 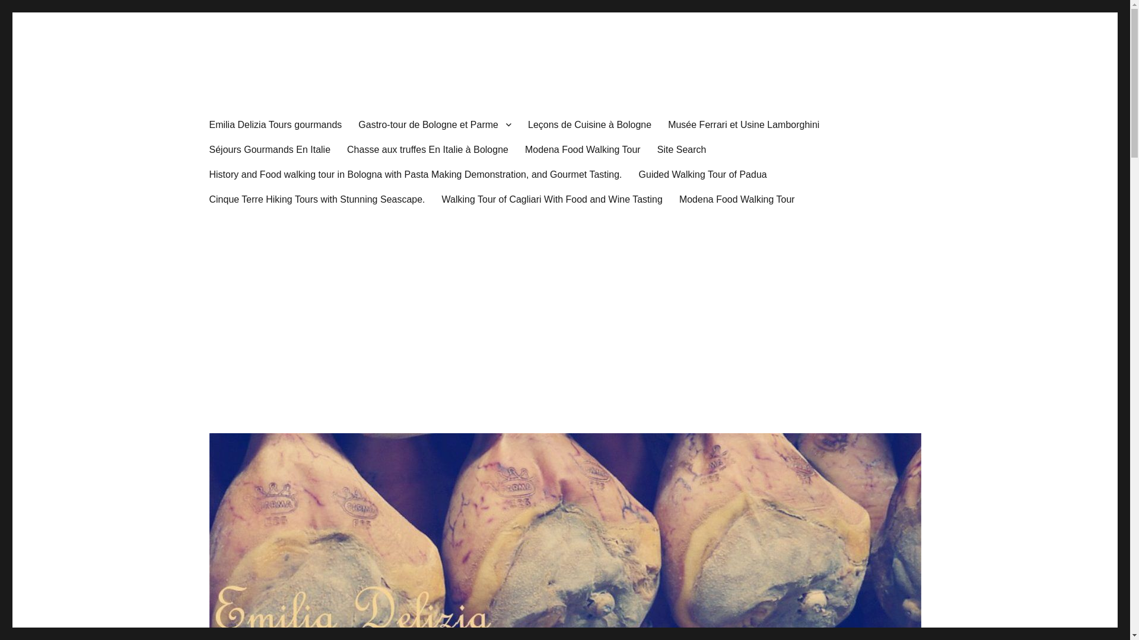 What do you see at coordinates (682, 149) in the screenshot?
I see `Site Search` at bounding box center [682, 149].